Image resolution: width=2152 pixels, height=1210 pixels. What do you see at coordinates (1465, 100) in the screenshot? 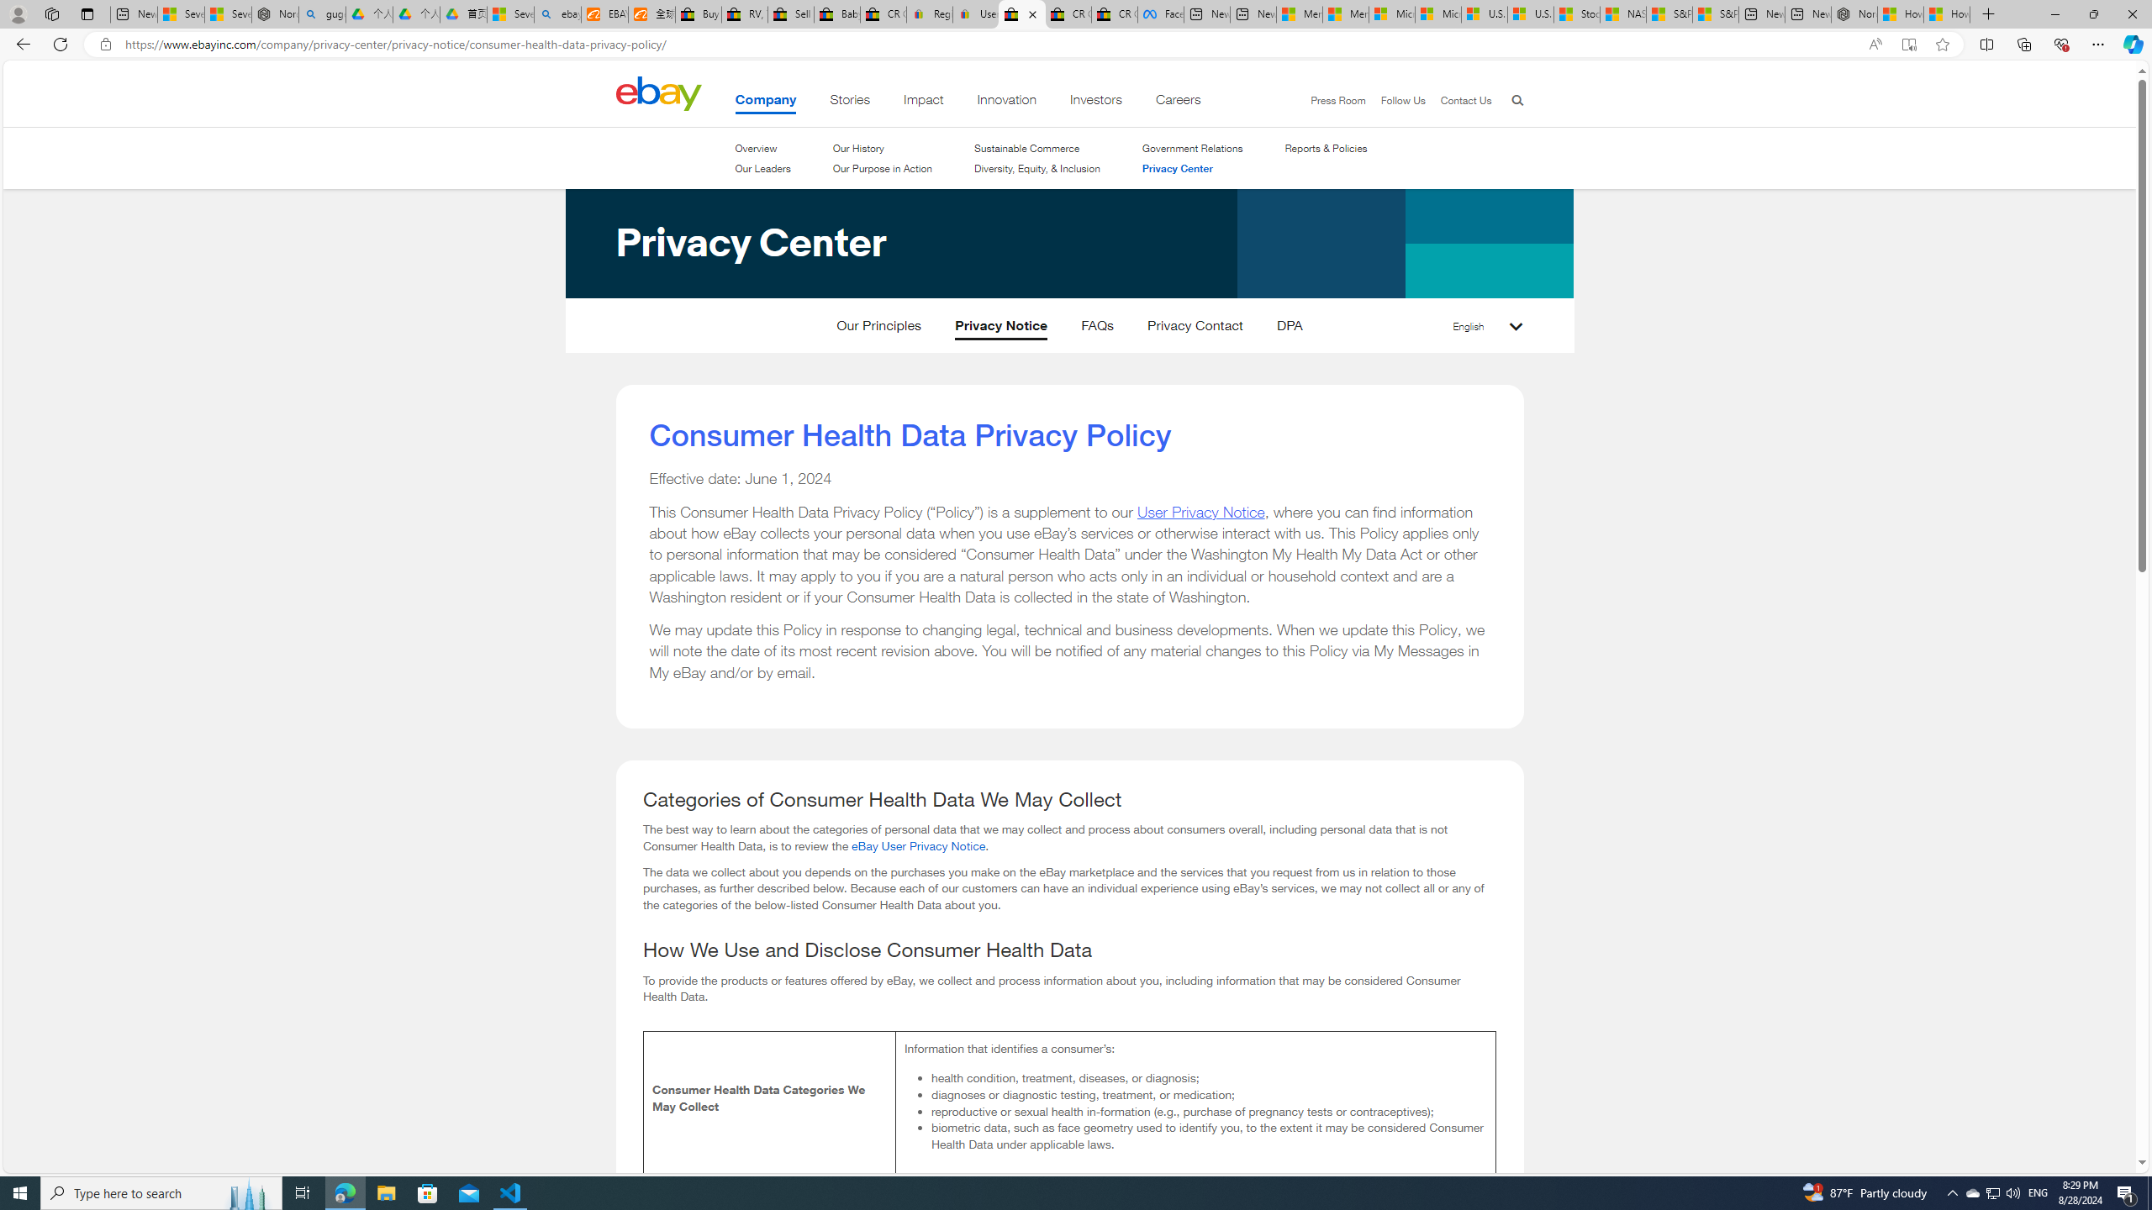
I see `Contact Us` at bounding box center [1465, 100].